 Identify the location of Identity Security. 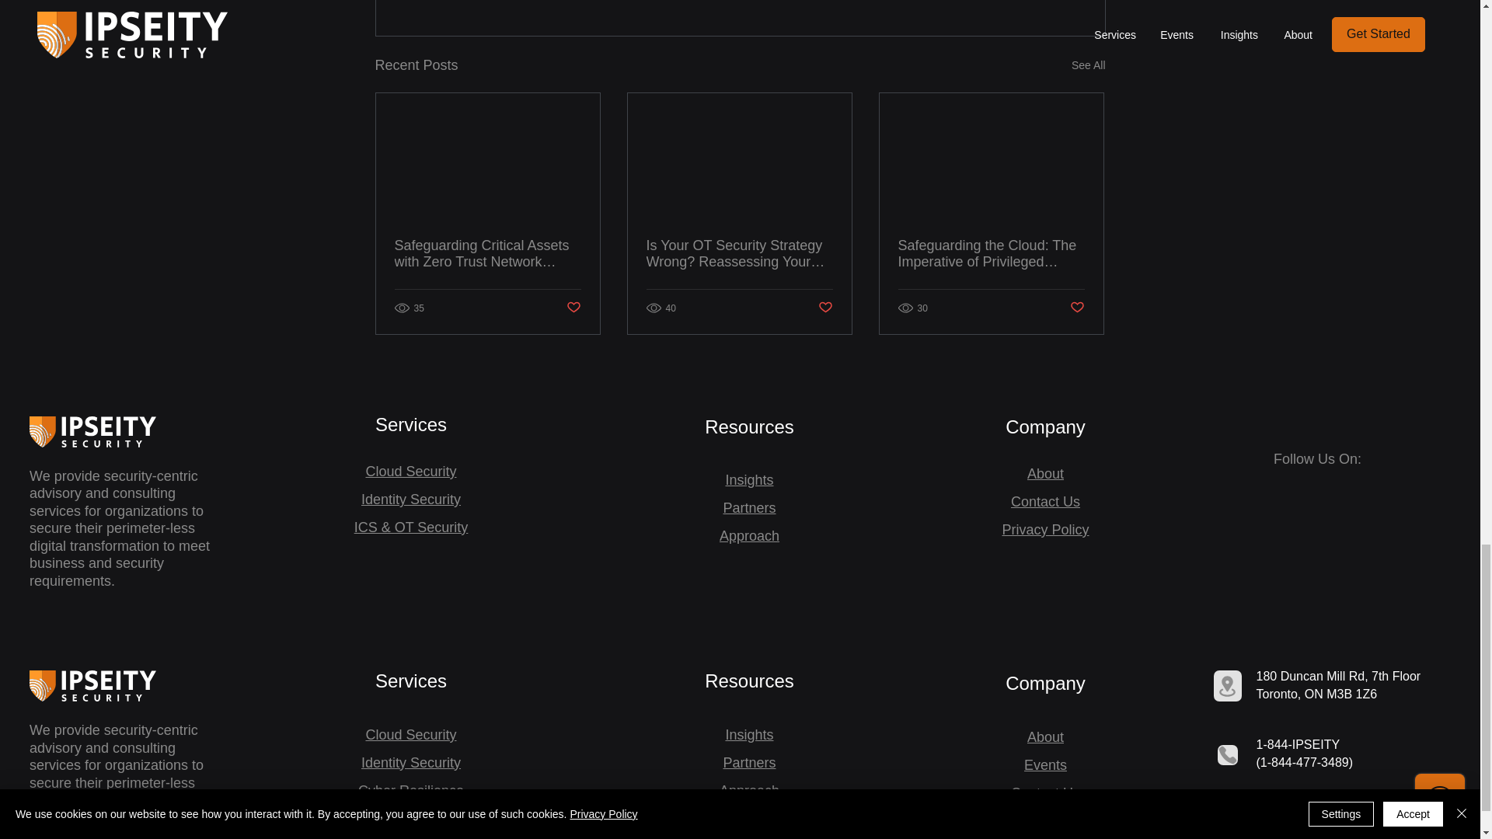
(410, 499).